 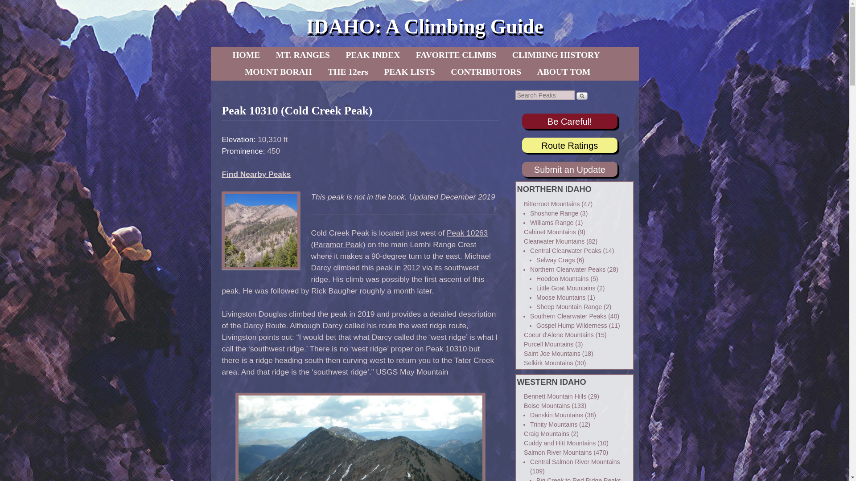 What do you see at coordinates (246, 55) in the screenshot?
I see `HOME` at bounding box center [246, 55].